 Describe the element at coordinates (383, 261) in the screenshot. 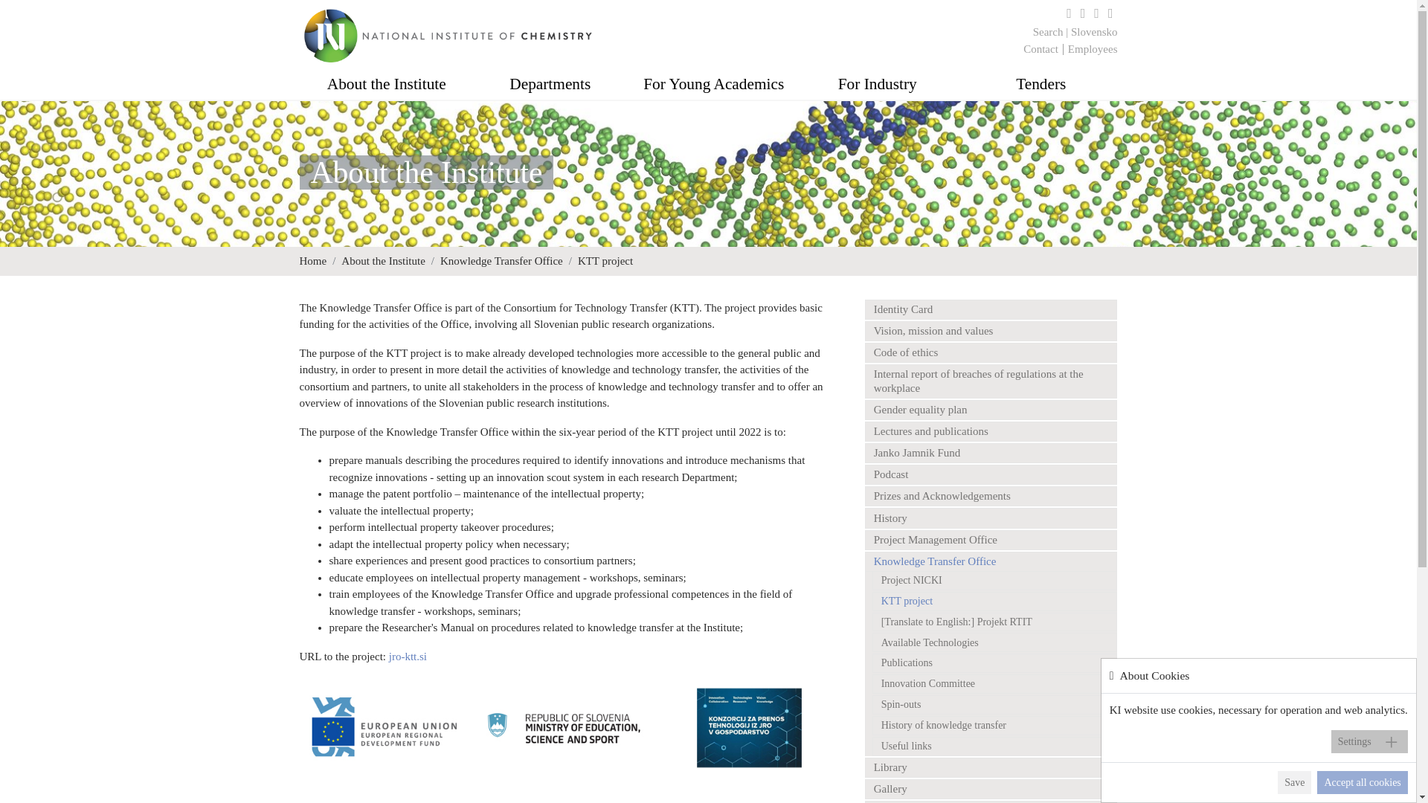

I see `About the Institute` at that location.